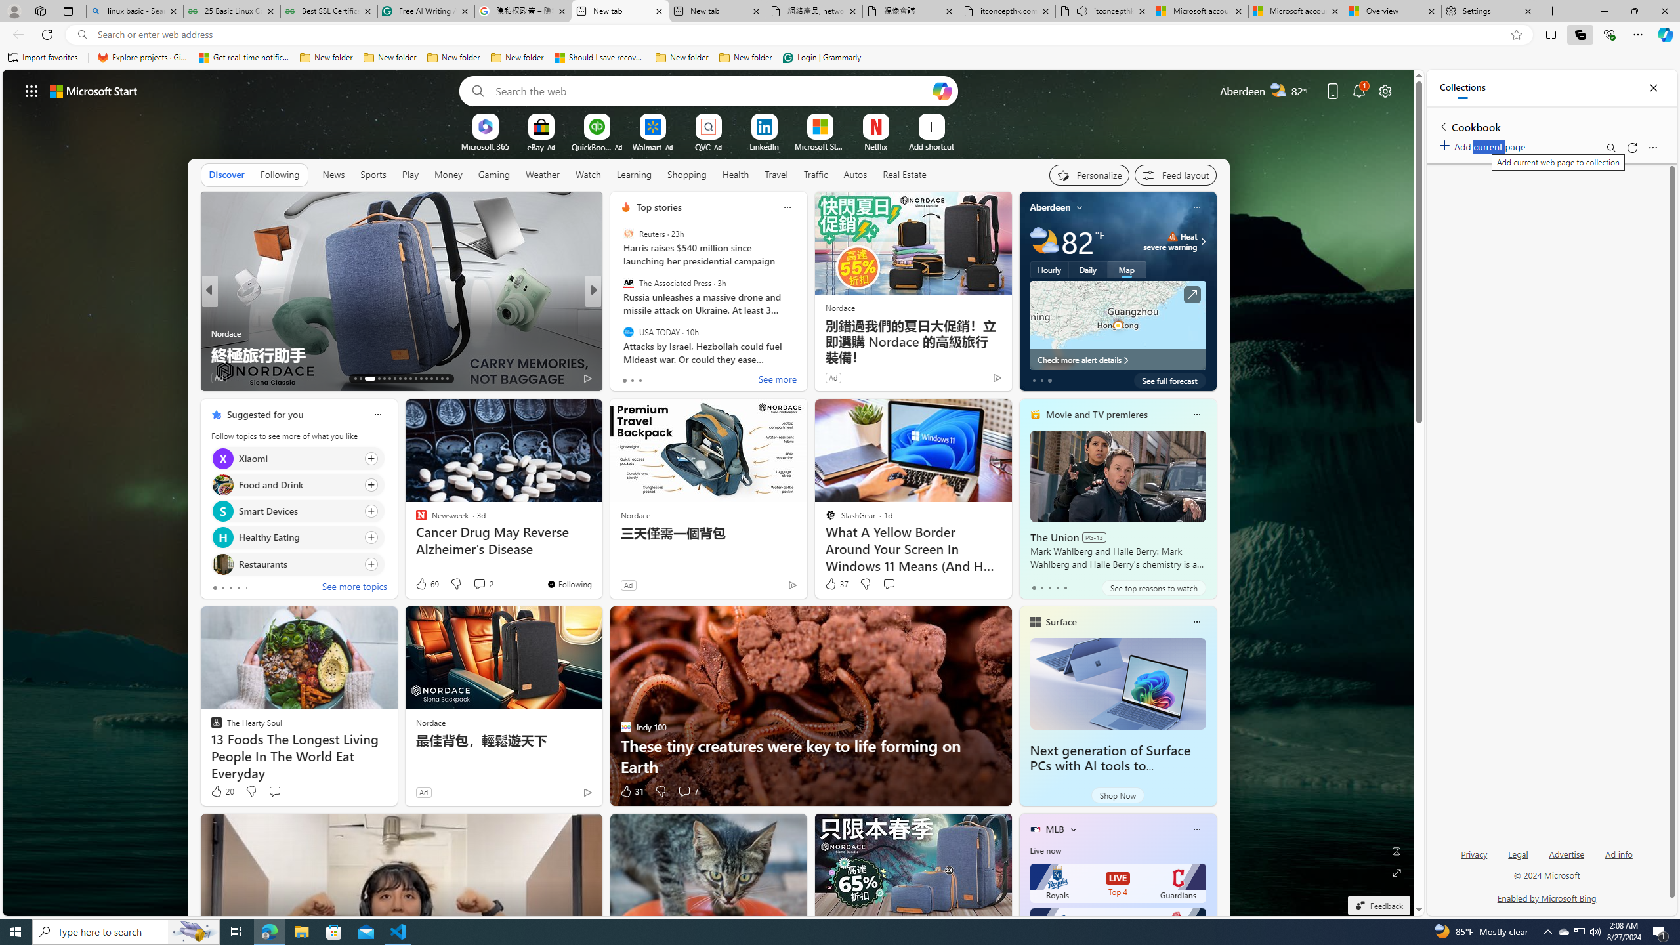 The width and height of the screenshot is (1680, 945). What do you see at coordinates (1118, 795) in the screenshot?
I see `Shop Now` at bounding box center [1118, 795].